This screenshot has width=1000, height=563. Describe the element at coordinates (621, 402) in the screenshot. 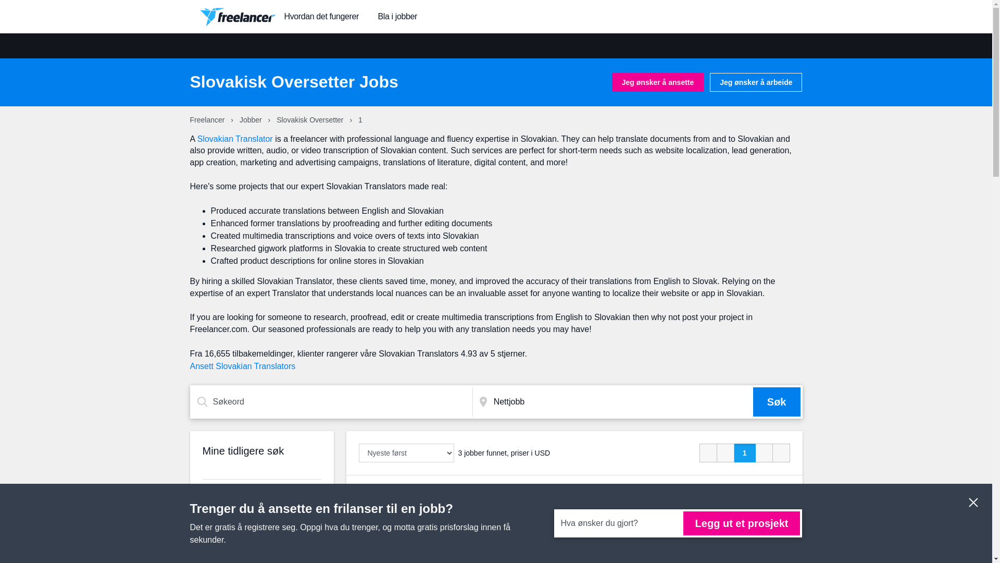

I see `Nettjobb` at that location.